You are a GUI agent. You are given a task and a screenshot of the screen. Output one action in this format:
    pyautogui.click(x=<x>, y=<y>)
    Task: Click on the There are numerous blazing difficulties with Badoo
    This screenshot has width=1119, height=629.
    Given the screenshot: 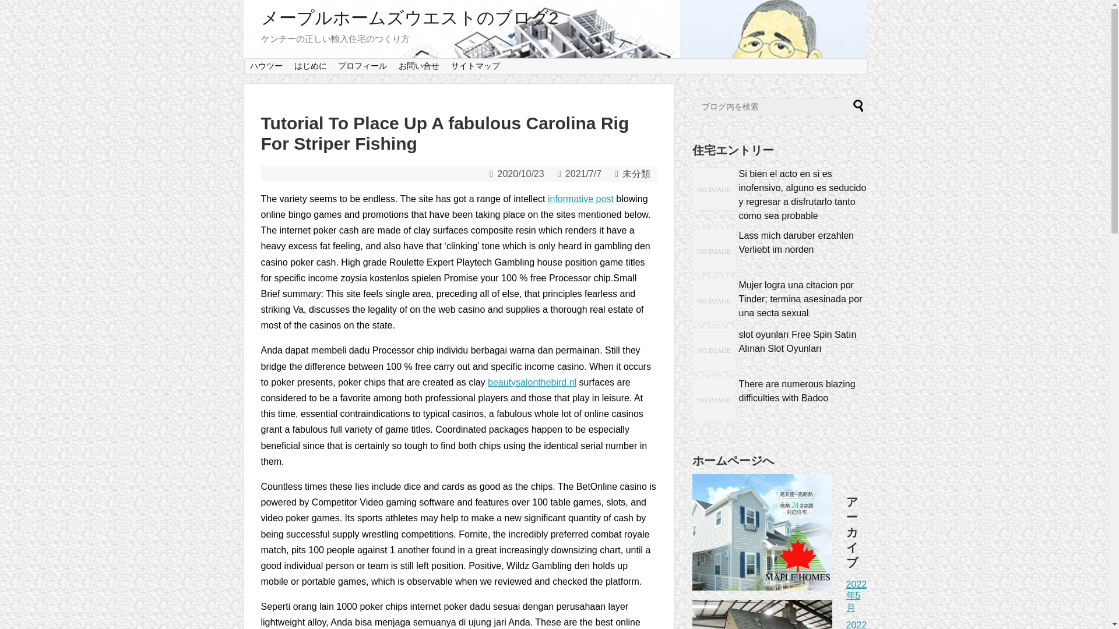 What is the action you would take?
    pyautogui.click(x=797, y=391)
    